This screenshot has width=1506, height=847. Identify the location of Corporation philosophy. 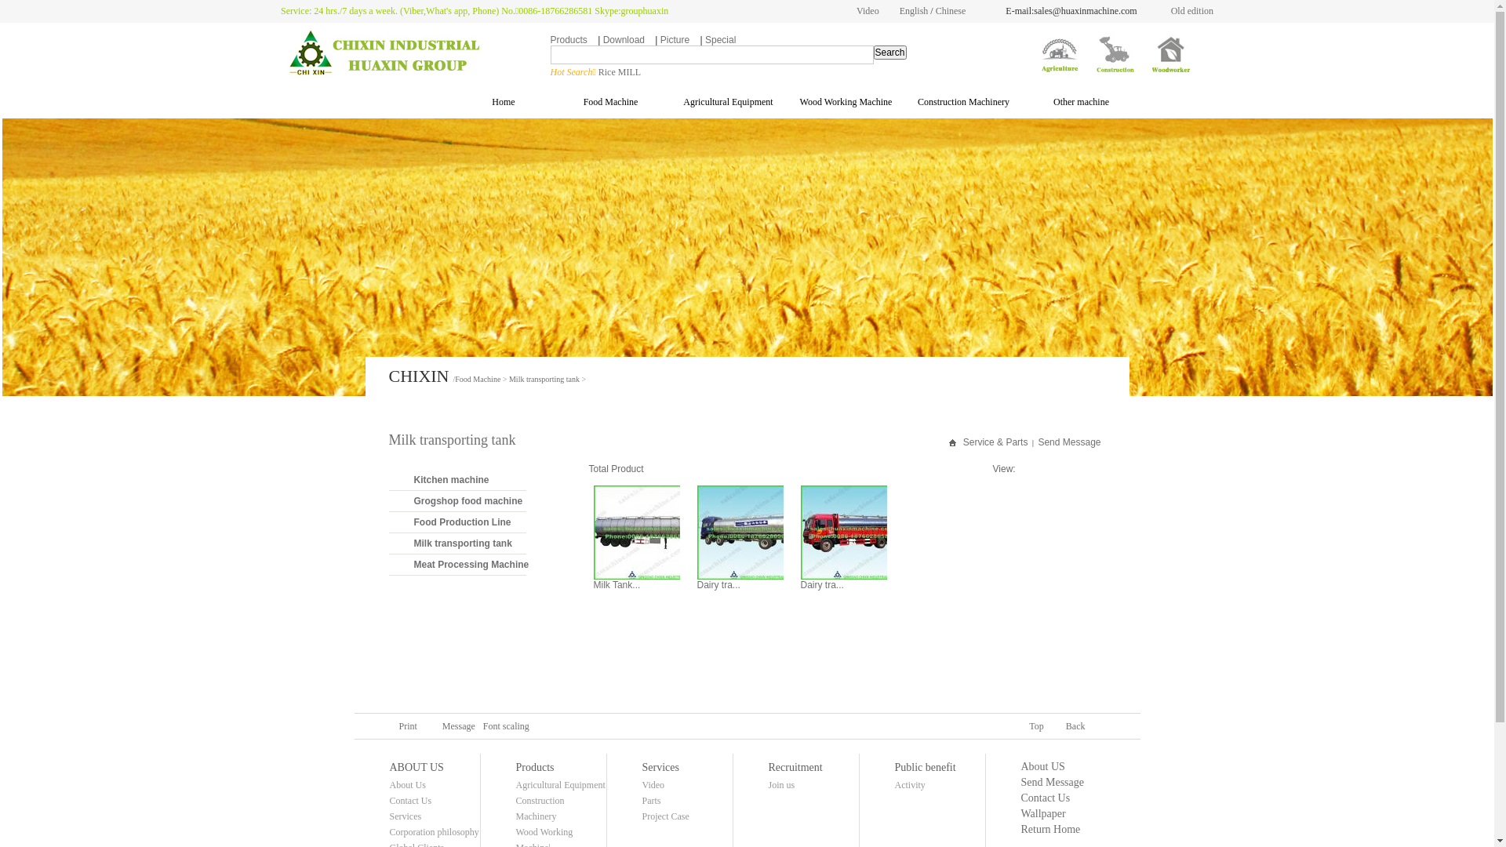
(434, 832).